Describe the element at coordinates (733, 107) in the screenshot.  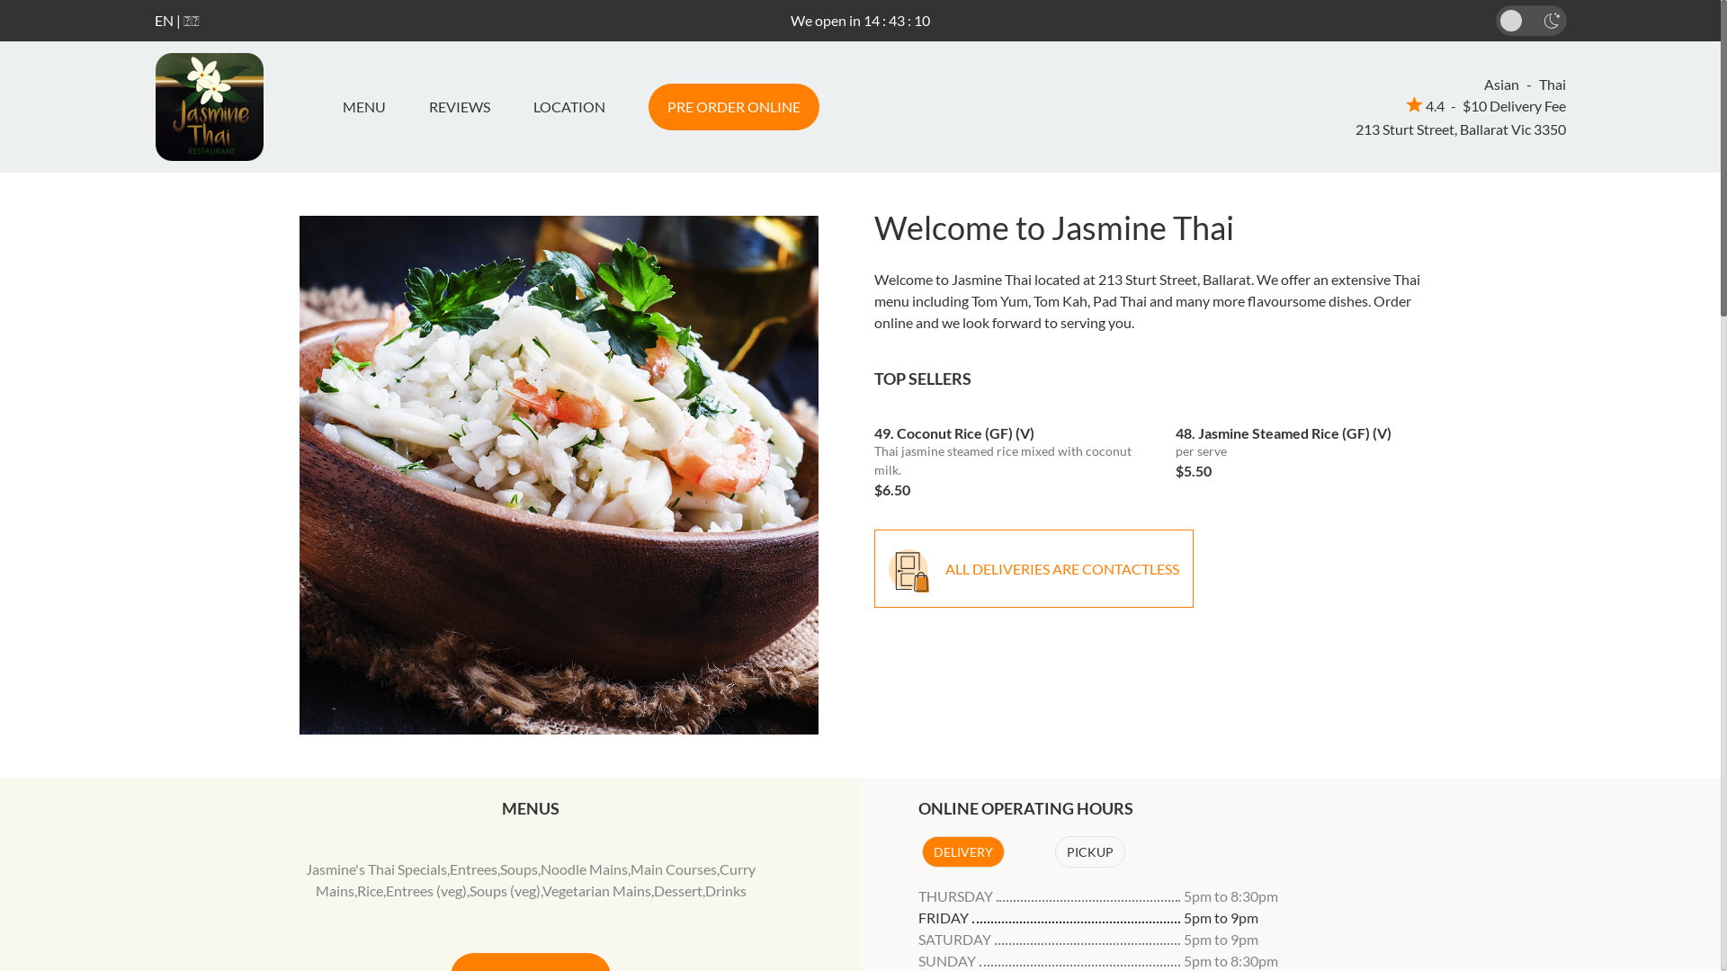
I see `PRE ORDER ONLINE` at that location.